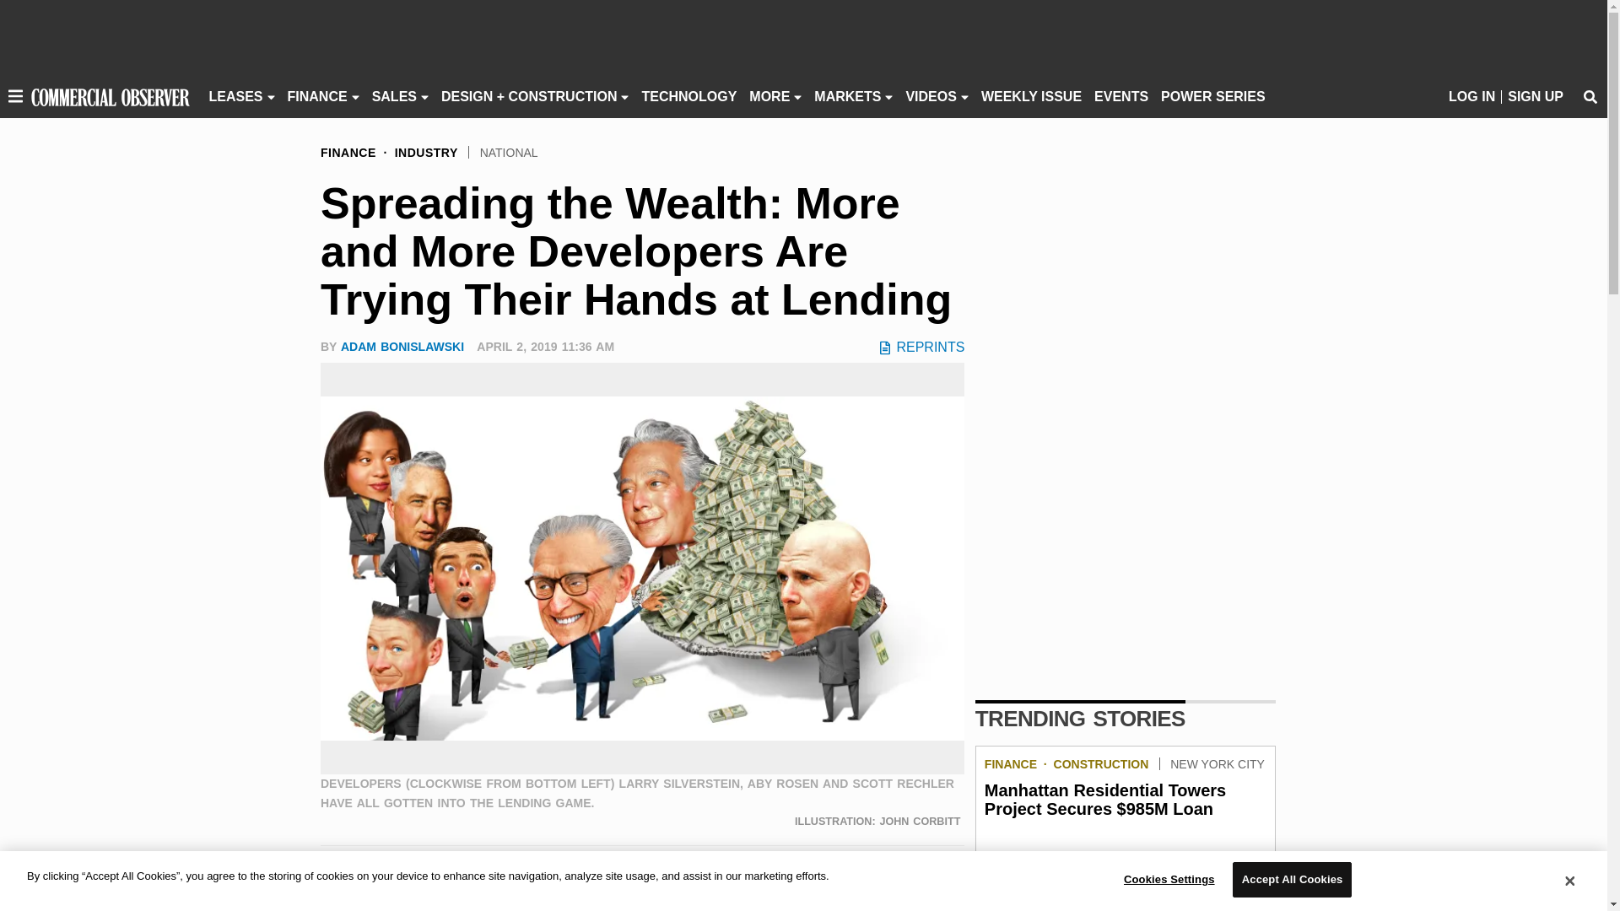 This screenshot has height=911, width=1620. Describe the element at coordinates (110, 96) in the screenshot. I see `Commercial Observer Home` at that location.